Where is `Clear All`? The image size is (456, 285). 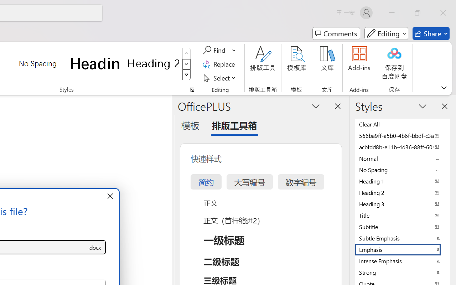 Clear All is located at coordinates (403, 124).